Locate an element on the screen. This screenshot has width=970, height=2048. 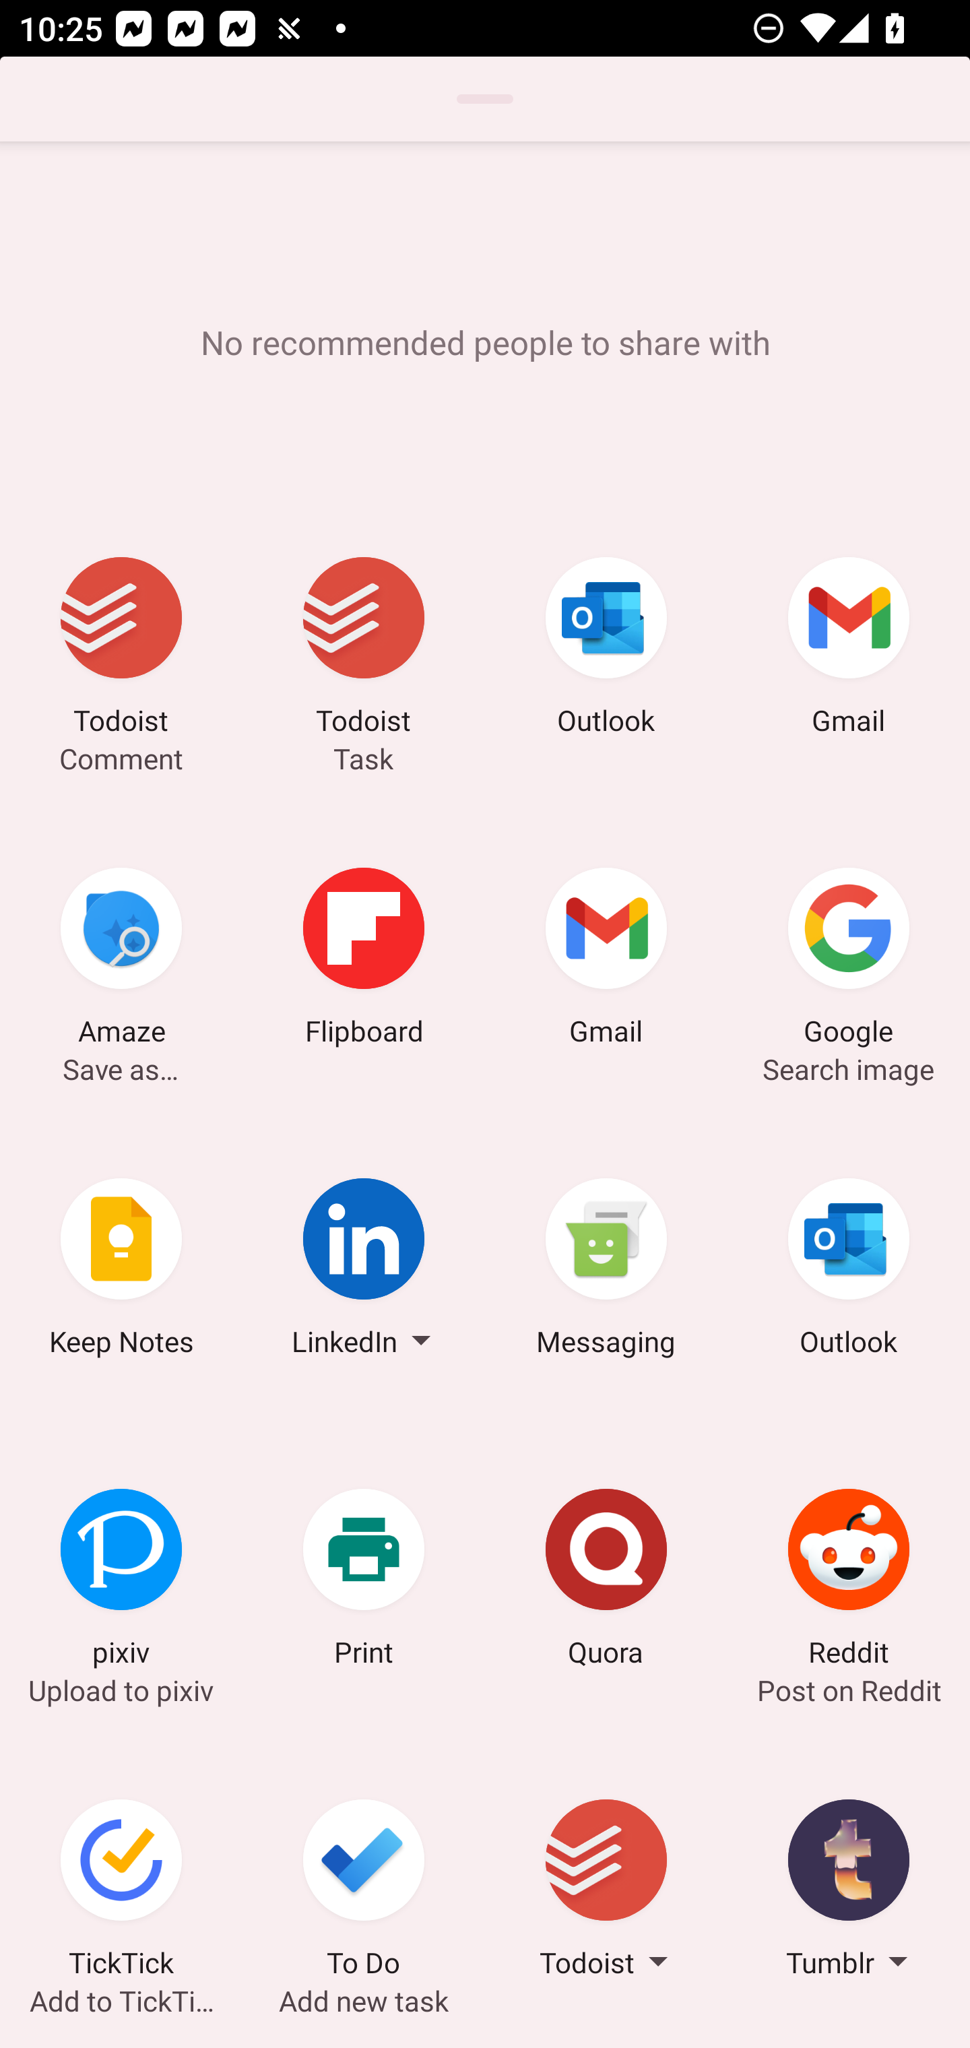
Outlook is located at coordinates (606, 649).